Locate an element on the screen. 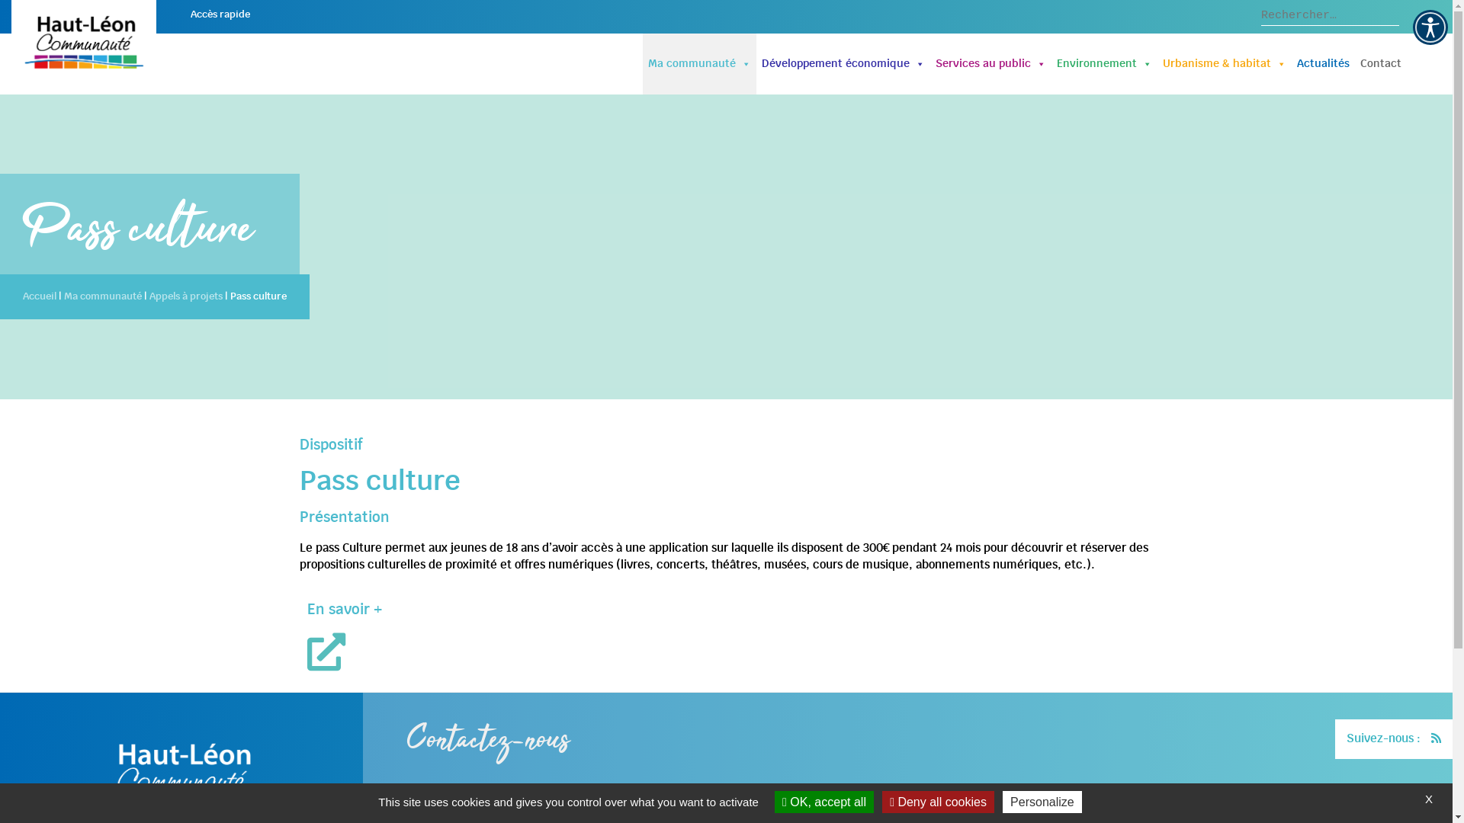 This screenshot has width=1464, height=823. Environnement is located at coordinates (1104, 64).